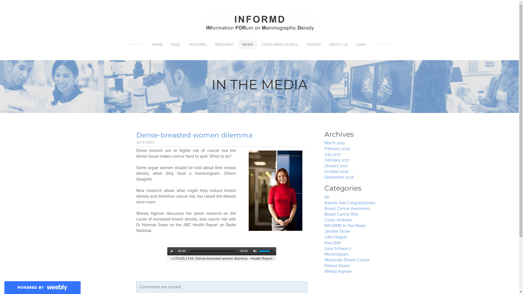  Describe the element at coordinates (336, 237) in the screenshot. I see `John Hopper` at that location.